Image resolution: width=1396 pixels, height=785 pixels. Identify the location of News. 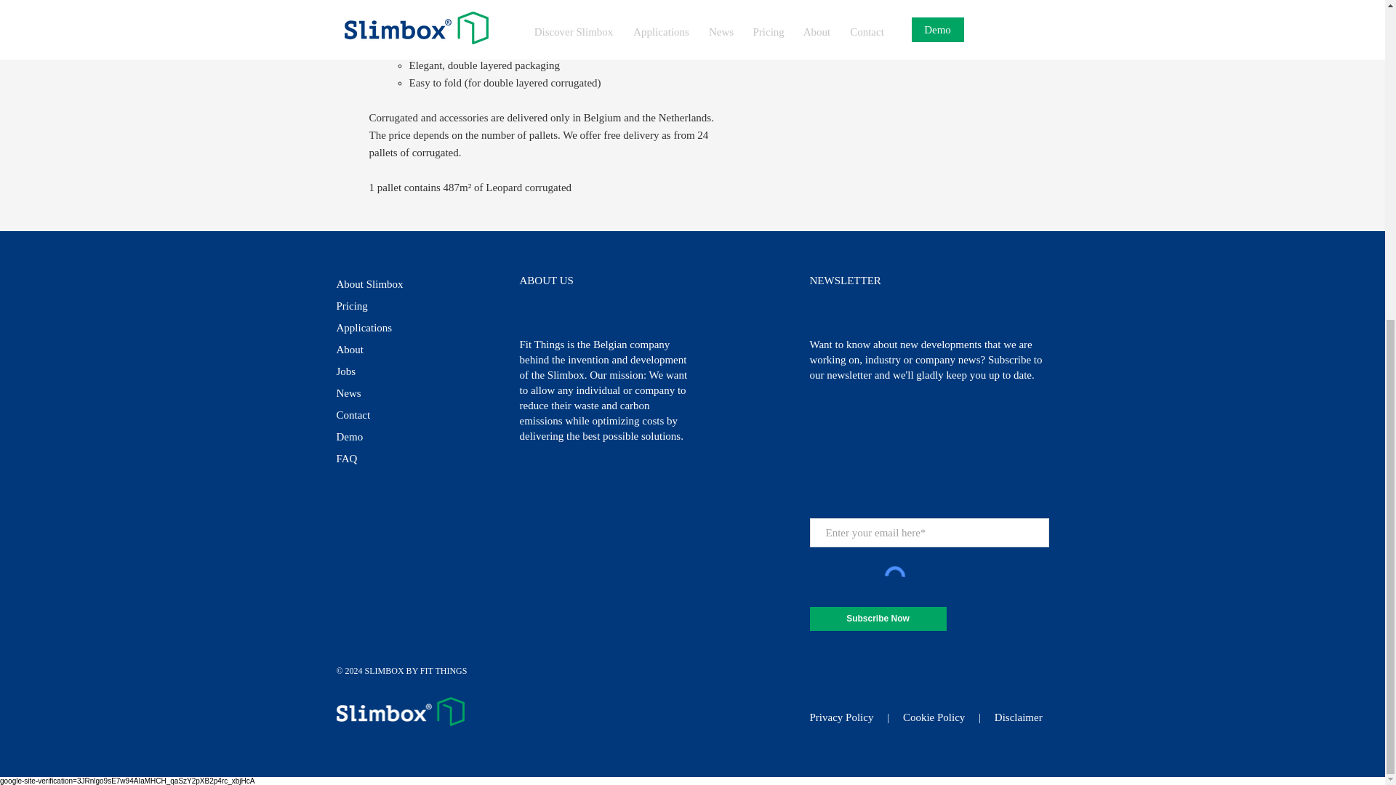
(348, 392).